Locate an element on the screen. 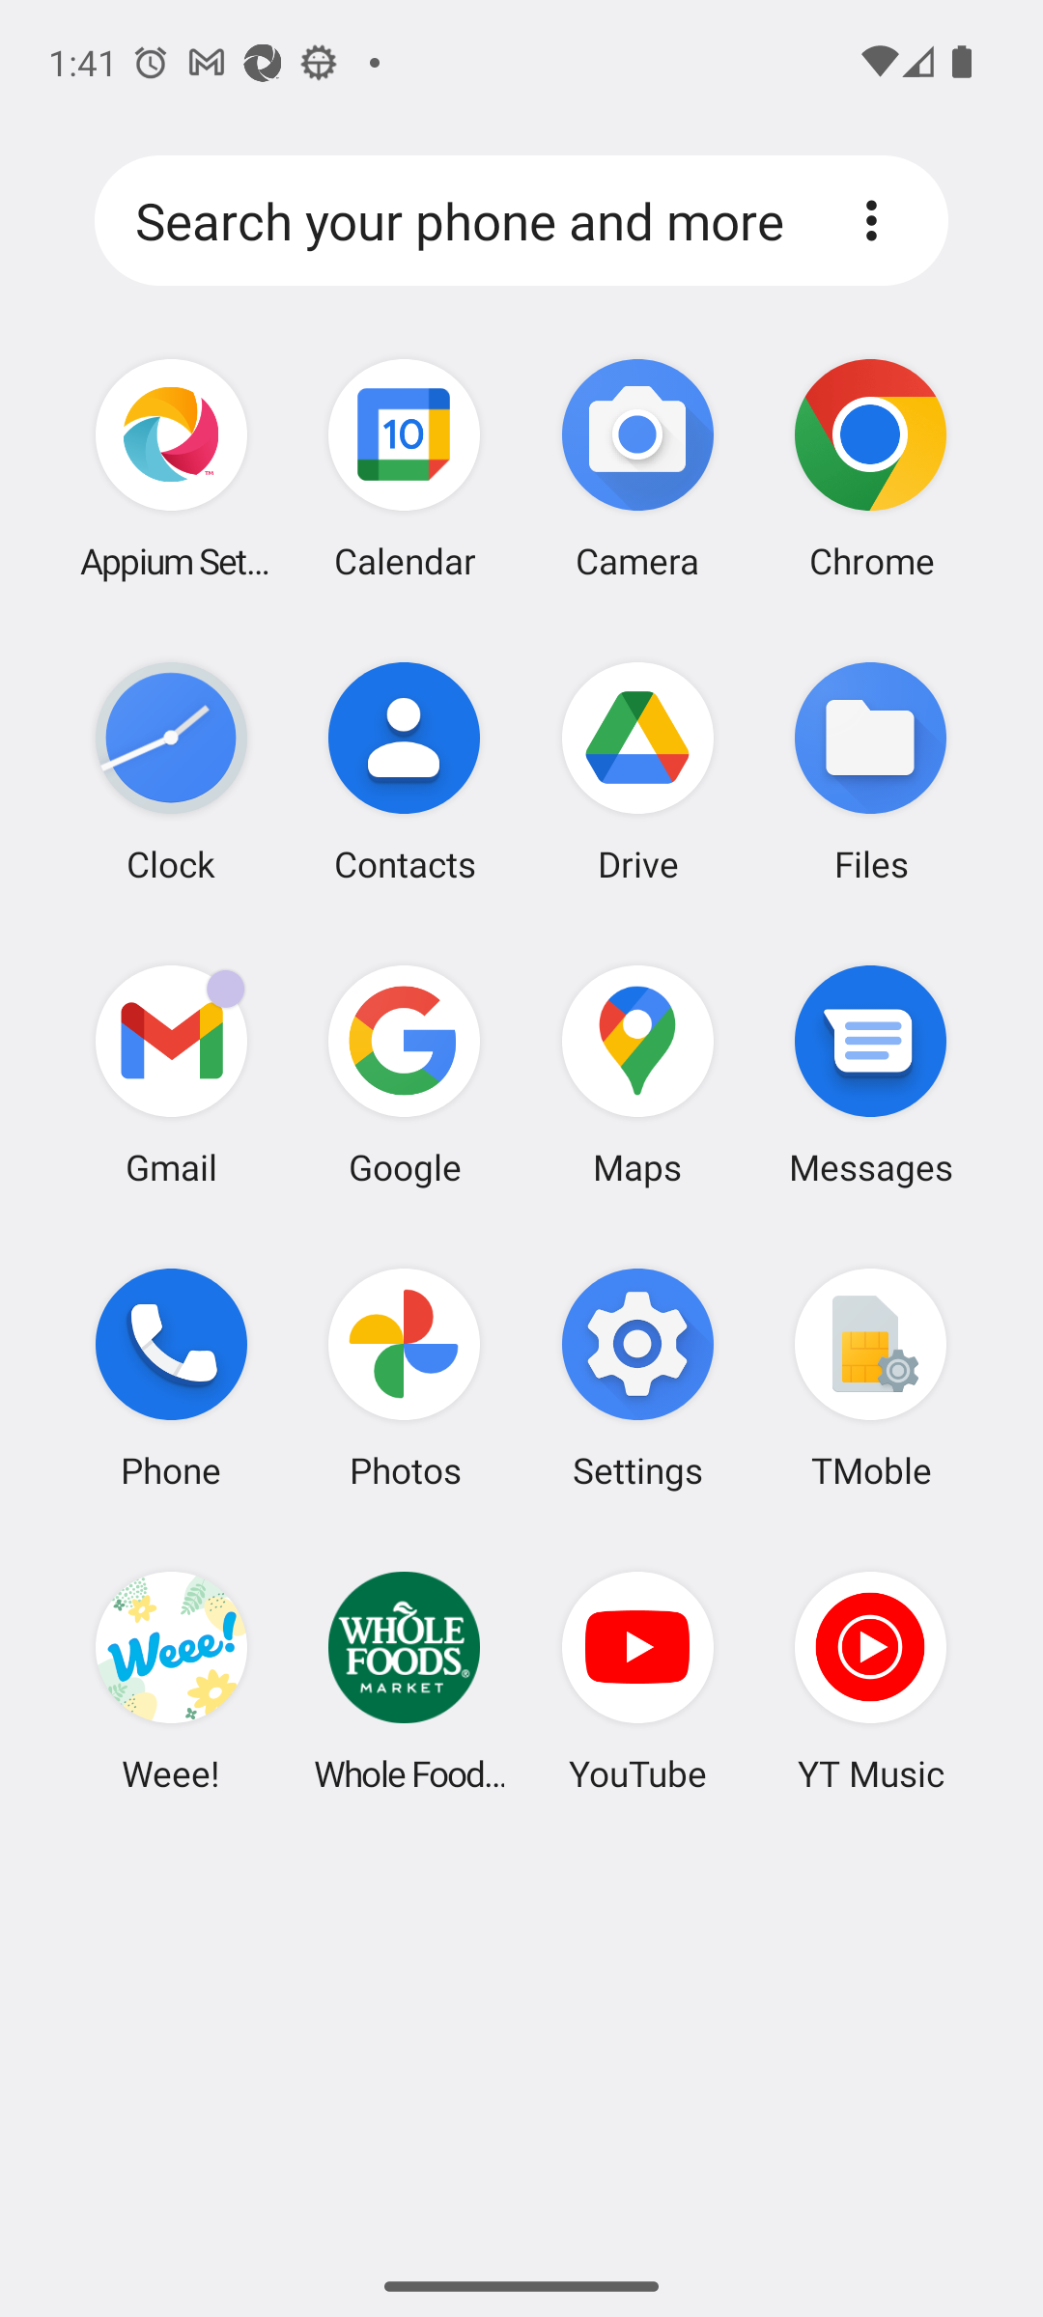 The image size is (1043, 2317). Preferences is located at coordinates (871, 220).